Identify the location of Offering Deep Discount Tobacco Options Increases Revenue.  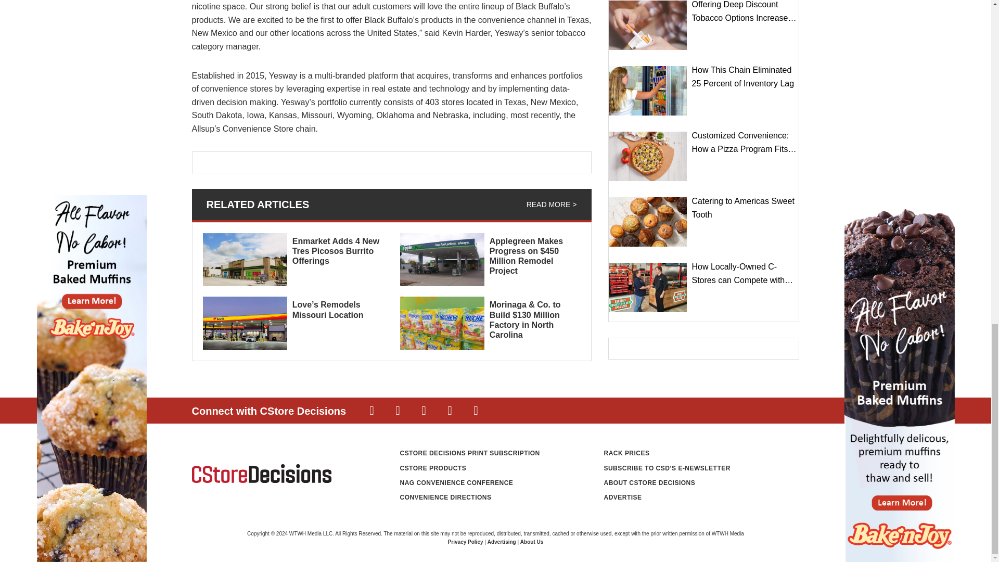
(647, 25).